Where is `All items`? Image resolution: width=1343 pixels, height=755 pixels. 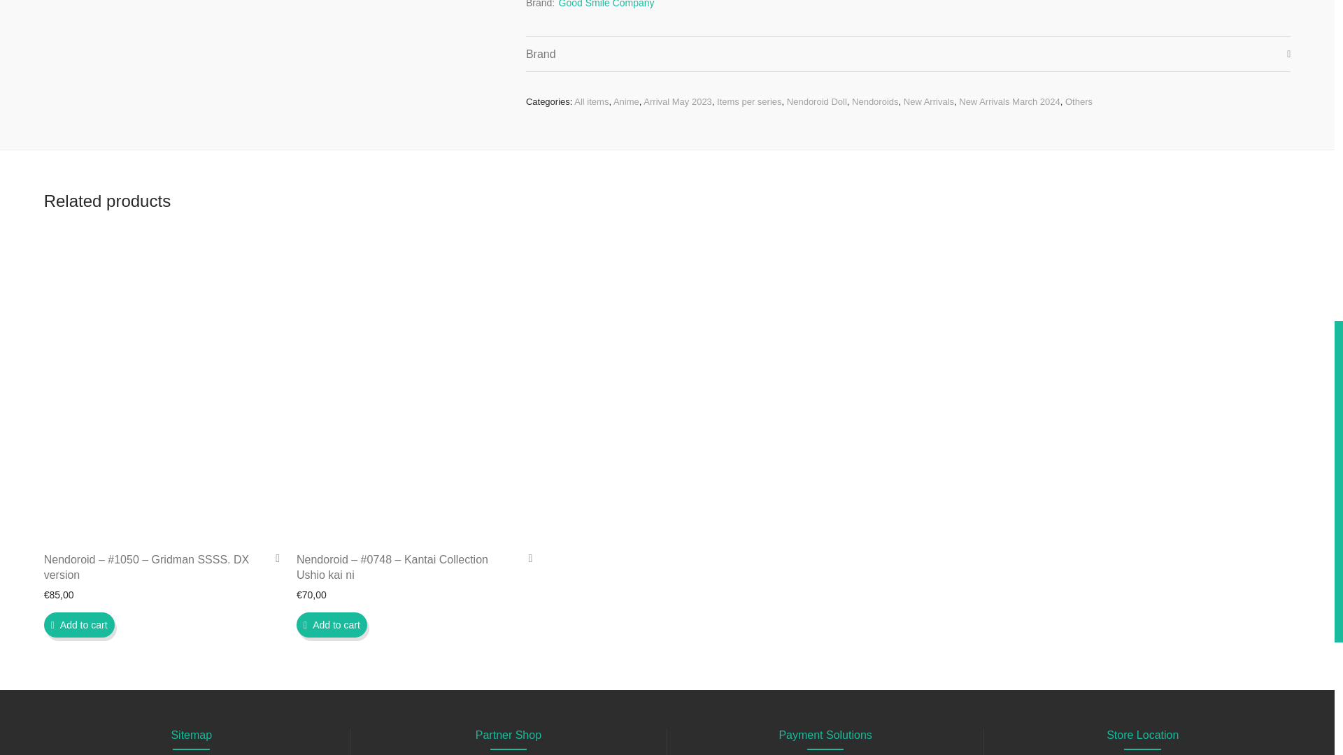
All items is located at coordinates (591, 102).